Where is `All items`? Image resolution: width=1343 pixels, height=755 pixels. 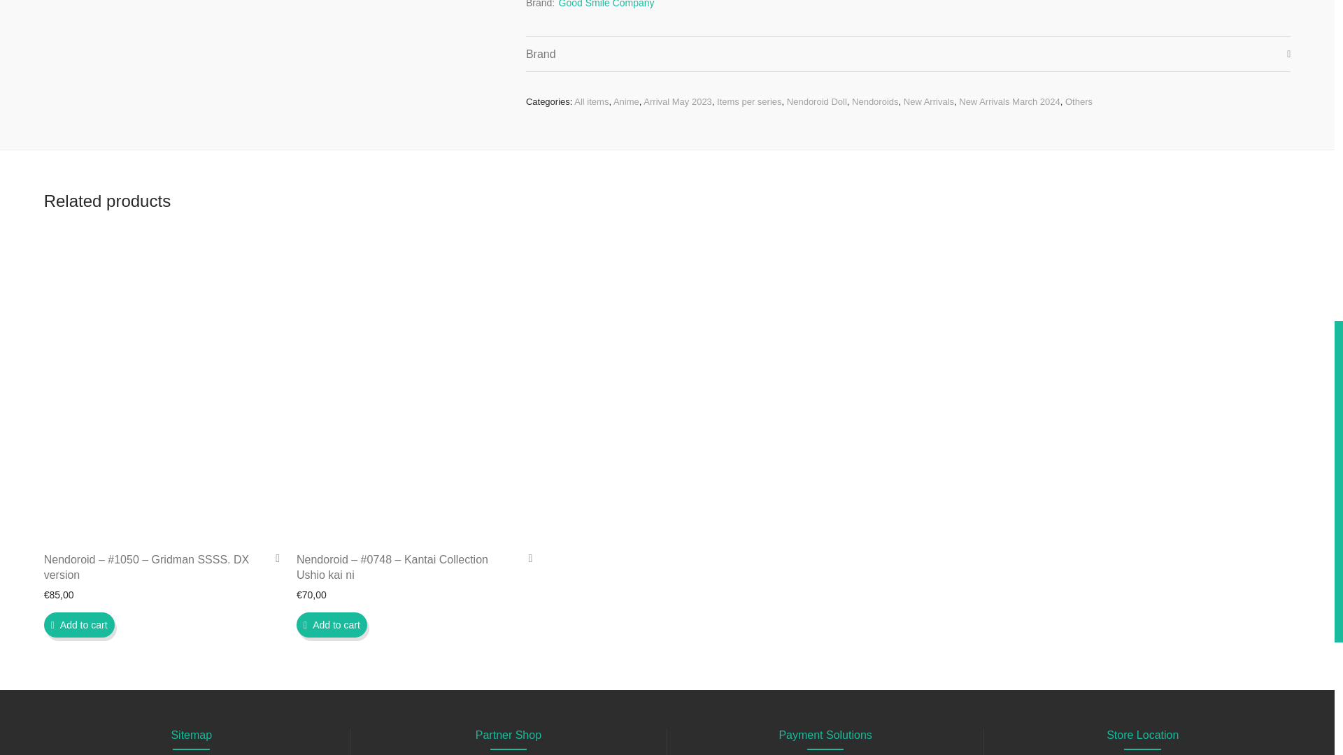
All items is located at coordinates (591, 102).